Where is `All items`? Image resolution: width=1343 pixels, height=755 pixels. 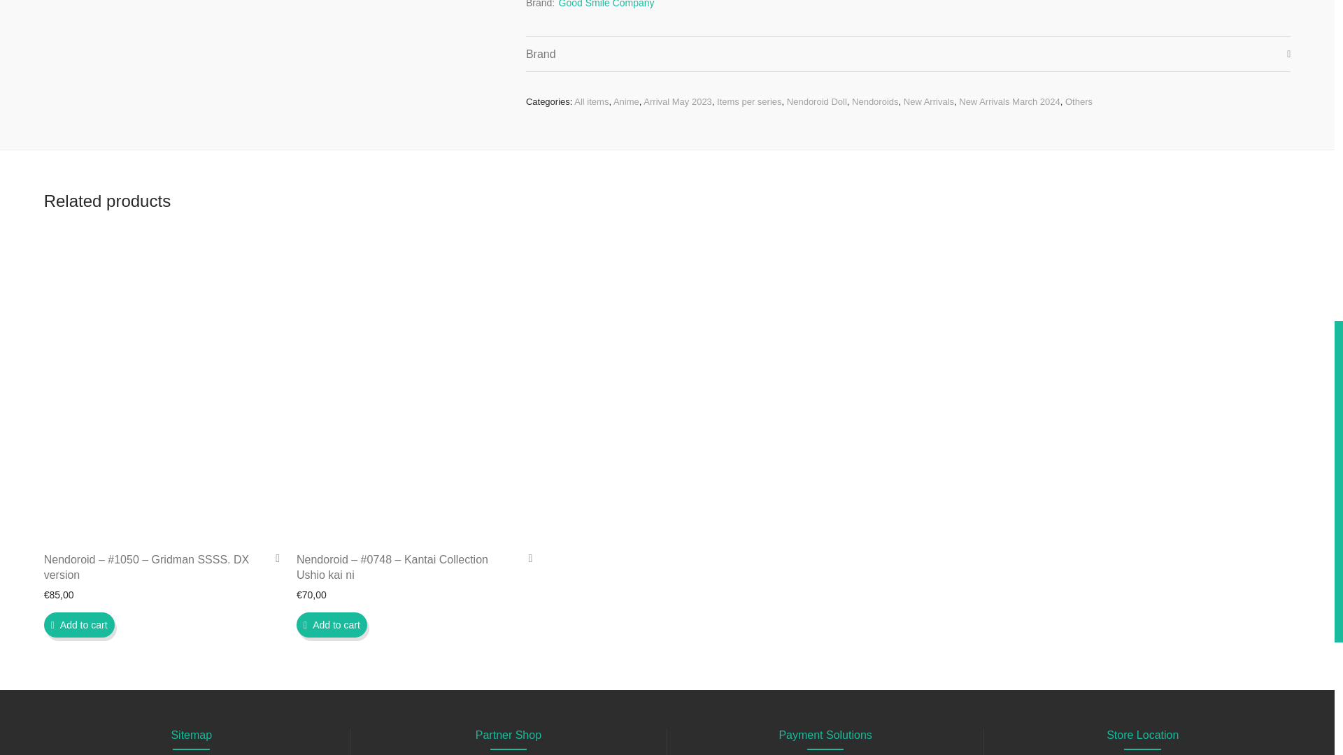
All items is located at coordinates (591, 102).